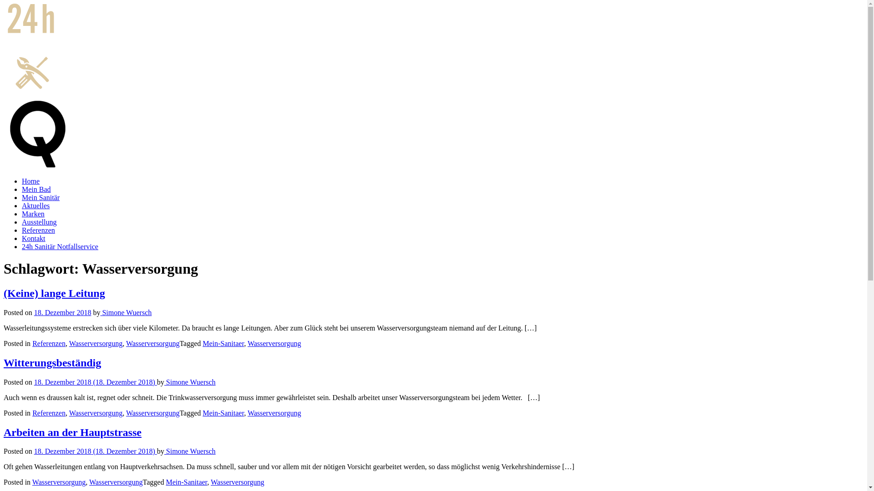 The image size is (874, 491). What do you see at coordinates (274, 344) in the screenshot?
I see `Wasserversorgung` at bounding box center [274, 344].